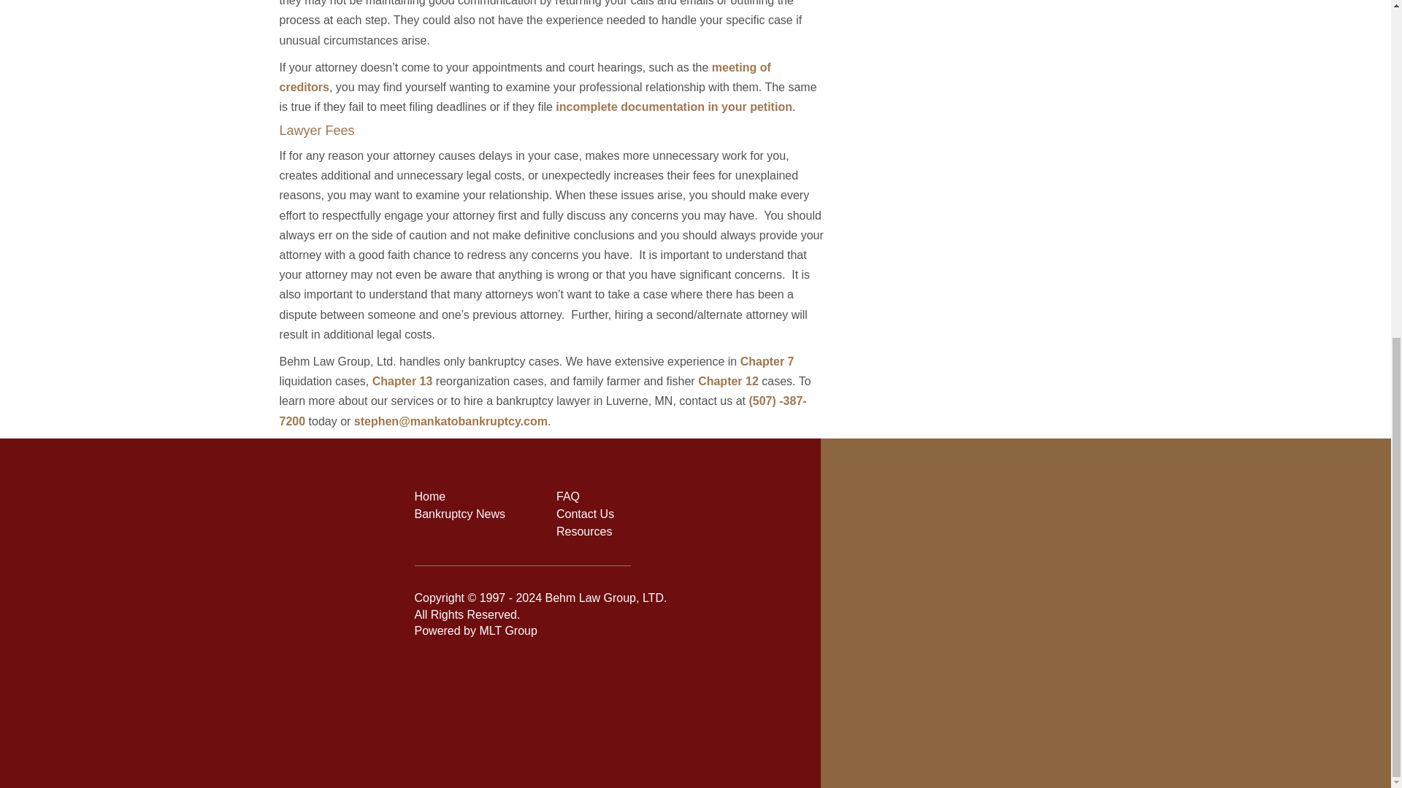 This screenshot has width=1402, height=788. Describe the element at coordinates (403, 381) in the screenshot. I see `Chapter 13` at that location.